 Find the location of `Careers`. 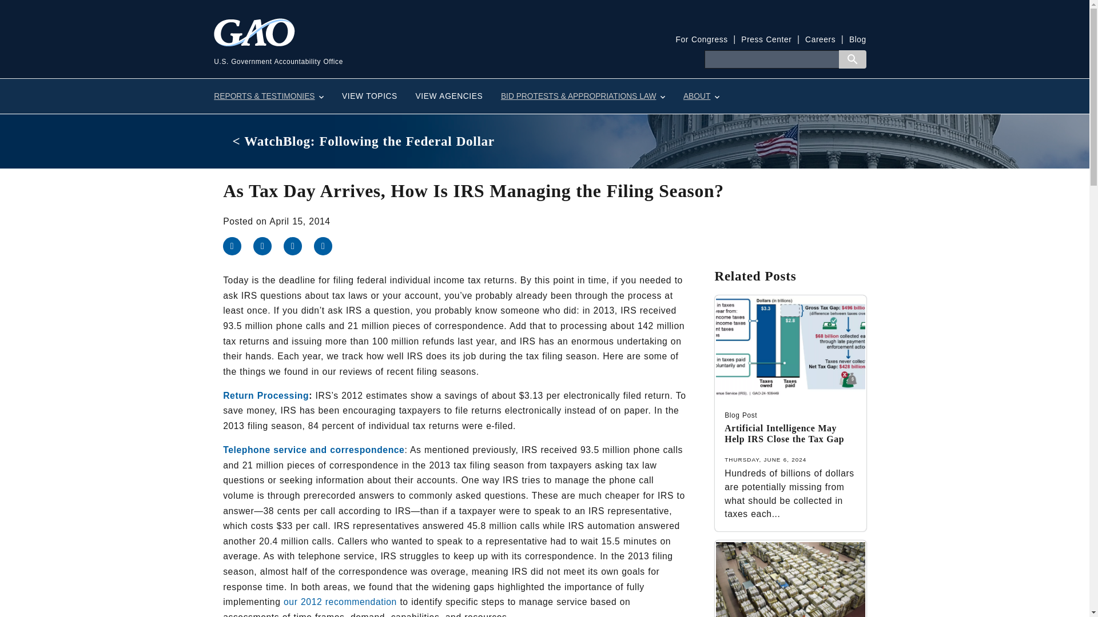

Careers is located at coordinates (820, 39).